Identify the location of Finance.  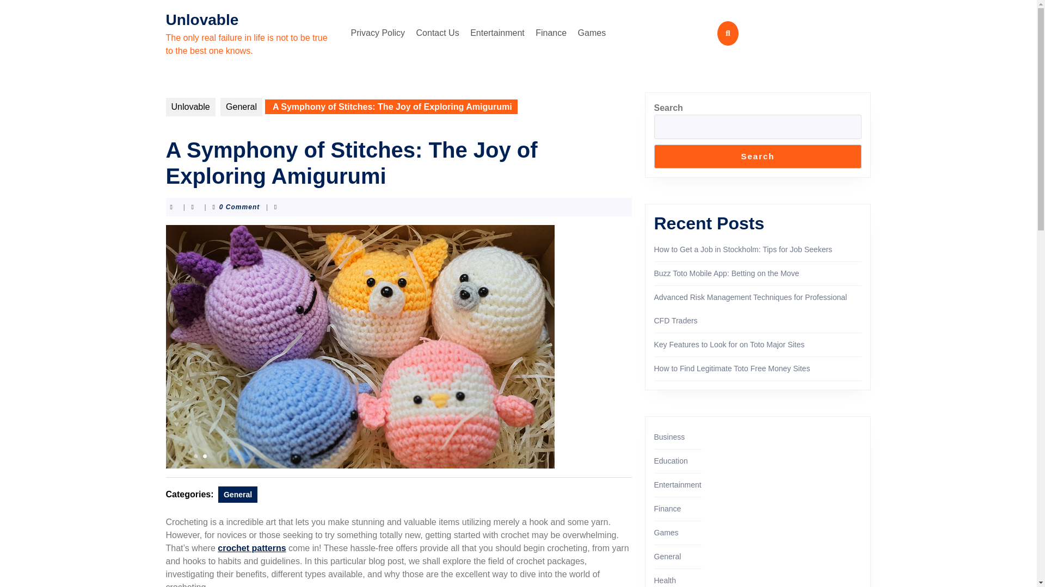
(667, 508).